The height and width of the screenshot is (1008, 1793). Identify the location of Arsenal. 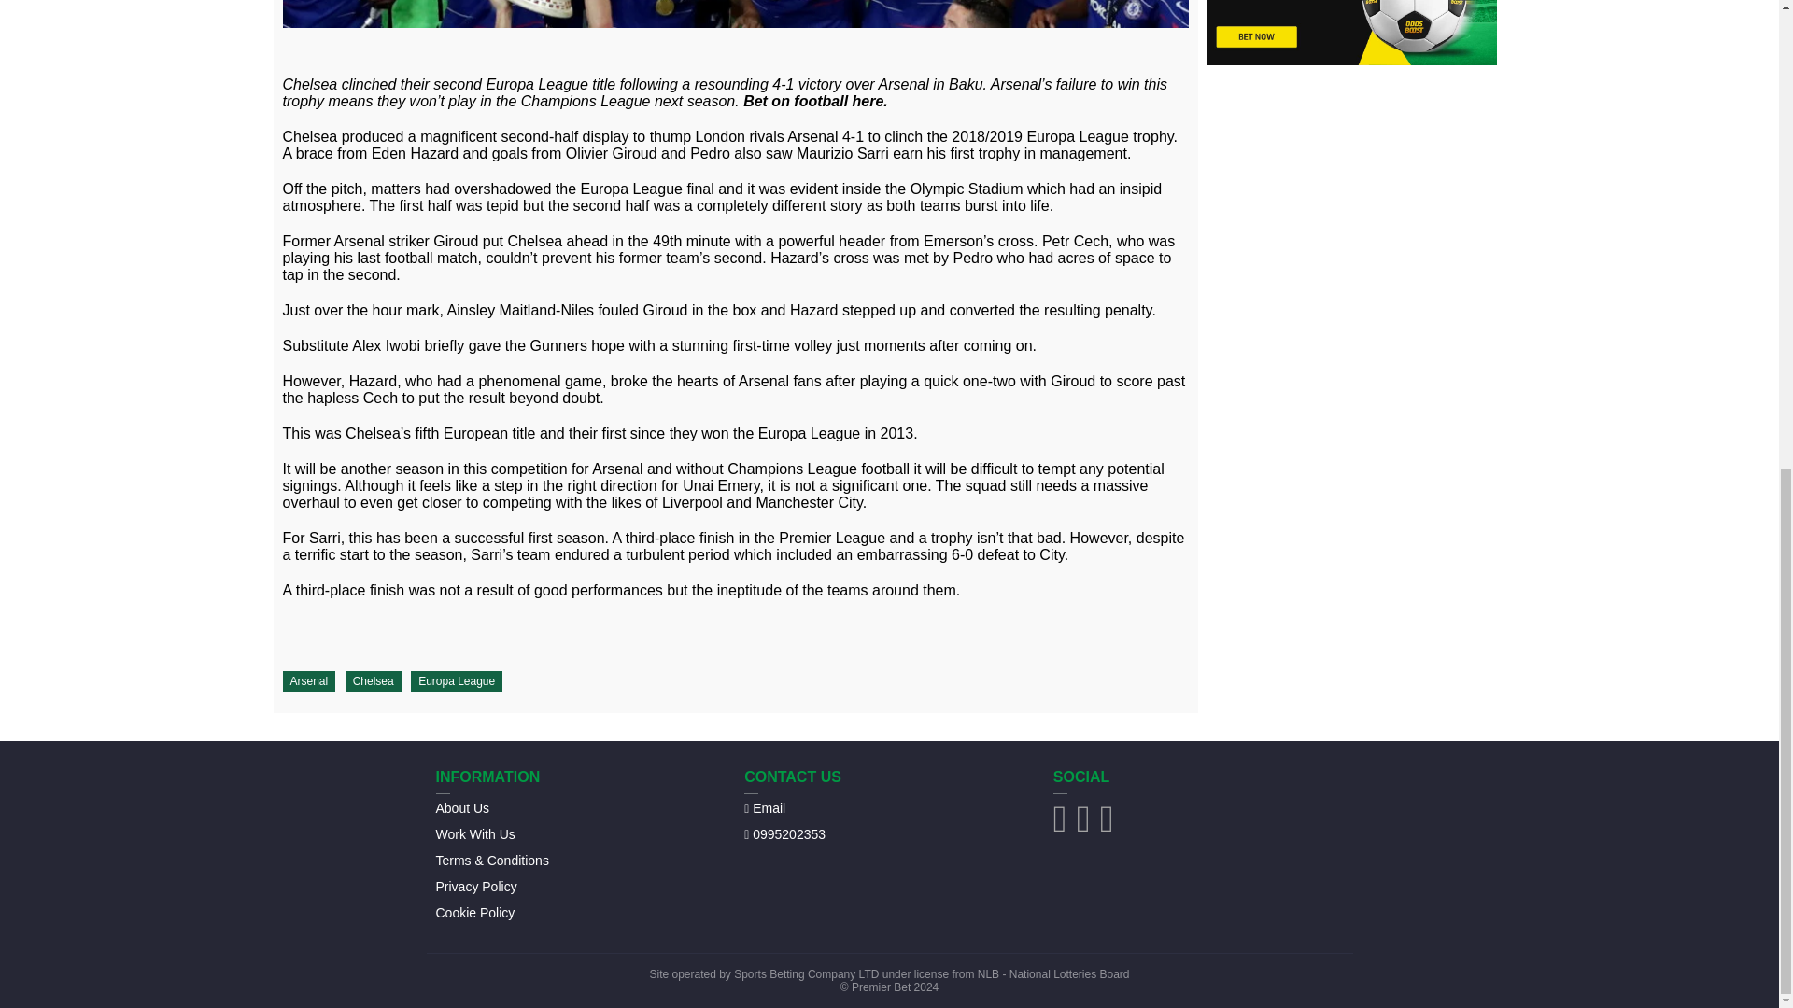
(308, 681).